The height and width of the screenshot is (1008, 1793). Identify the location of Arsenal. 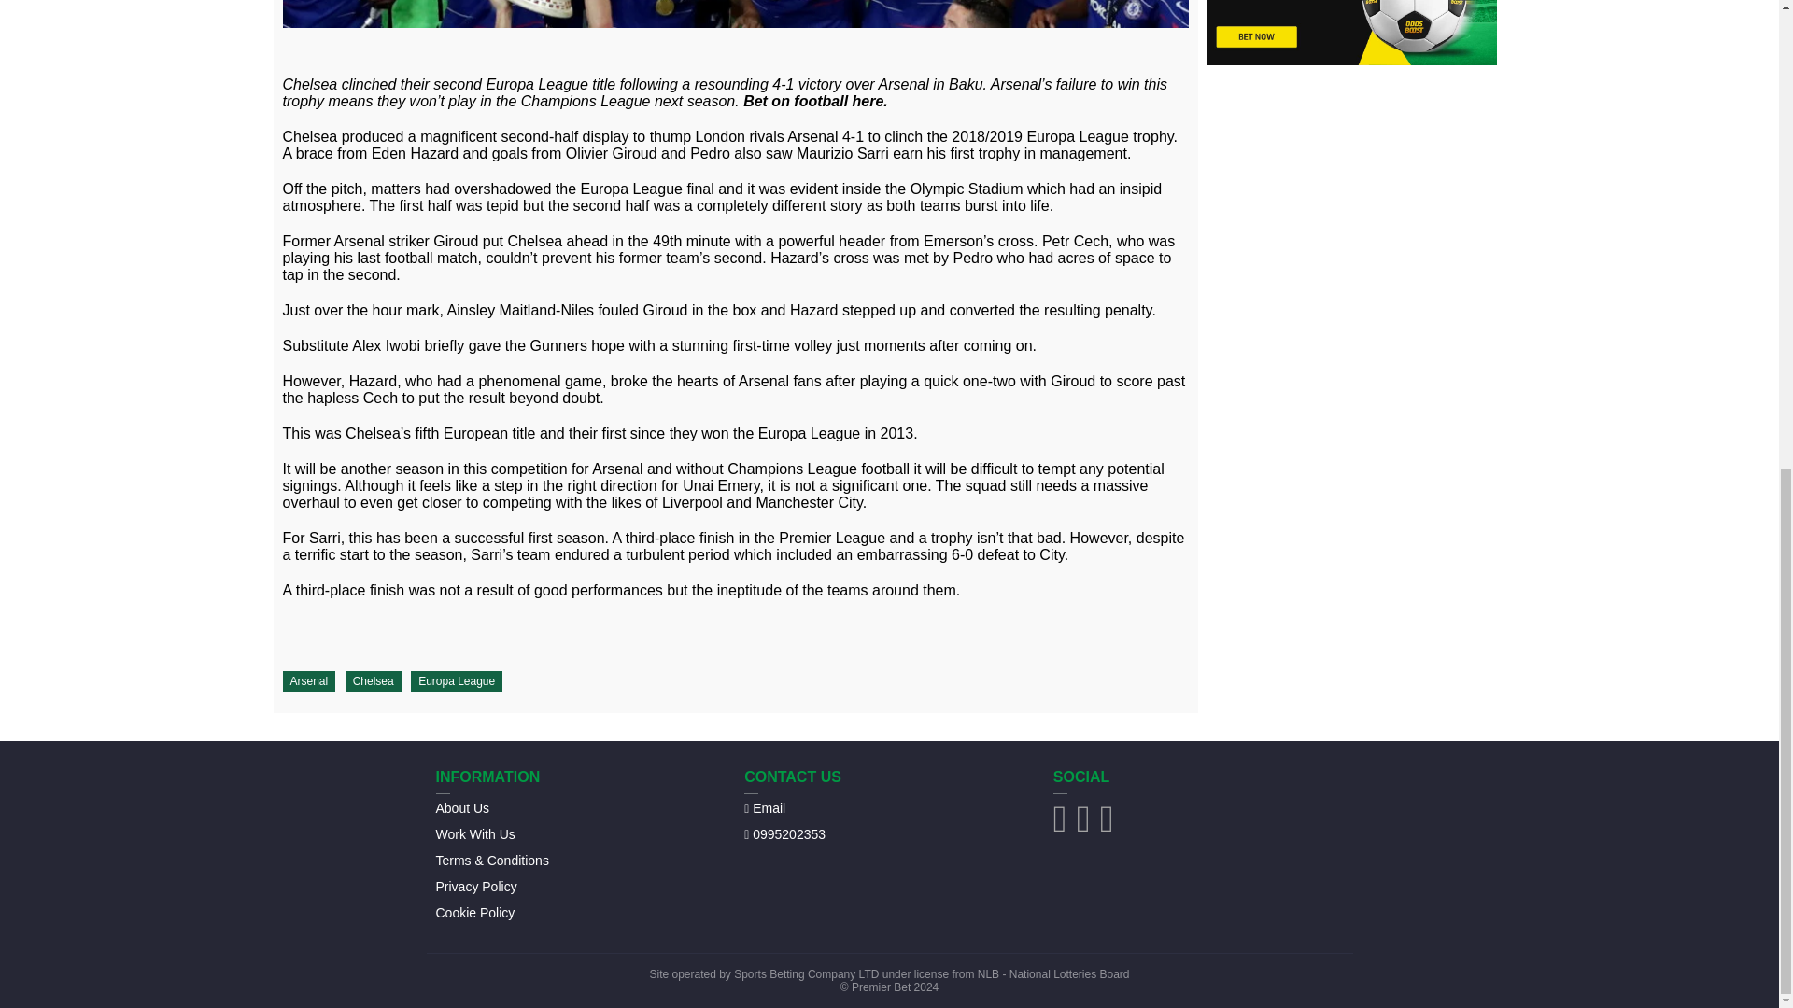
(308, 681).